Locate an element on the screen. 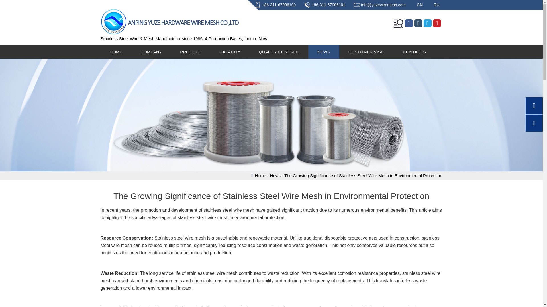 This screenshot has width=547, height=307. CN is located at coordinates (419, 5).